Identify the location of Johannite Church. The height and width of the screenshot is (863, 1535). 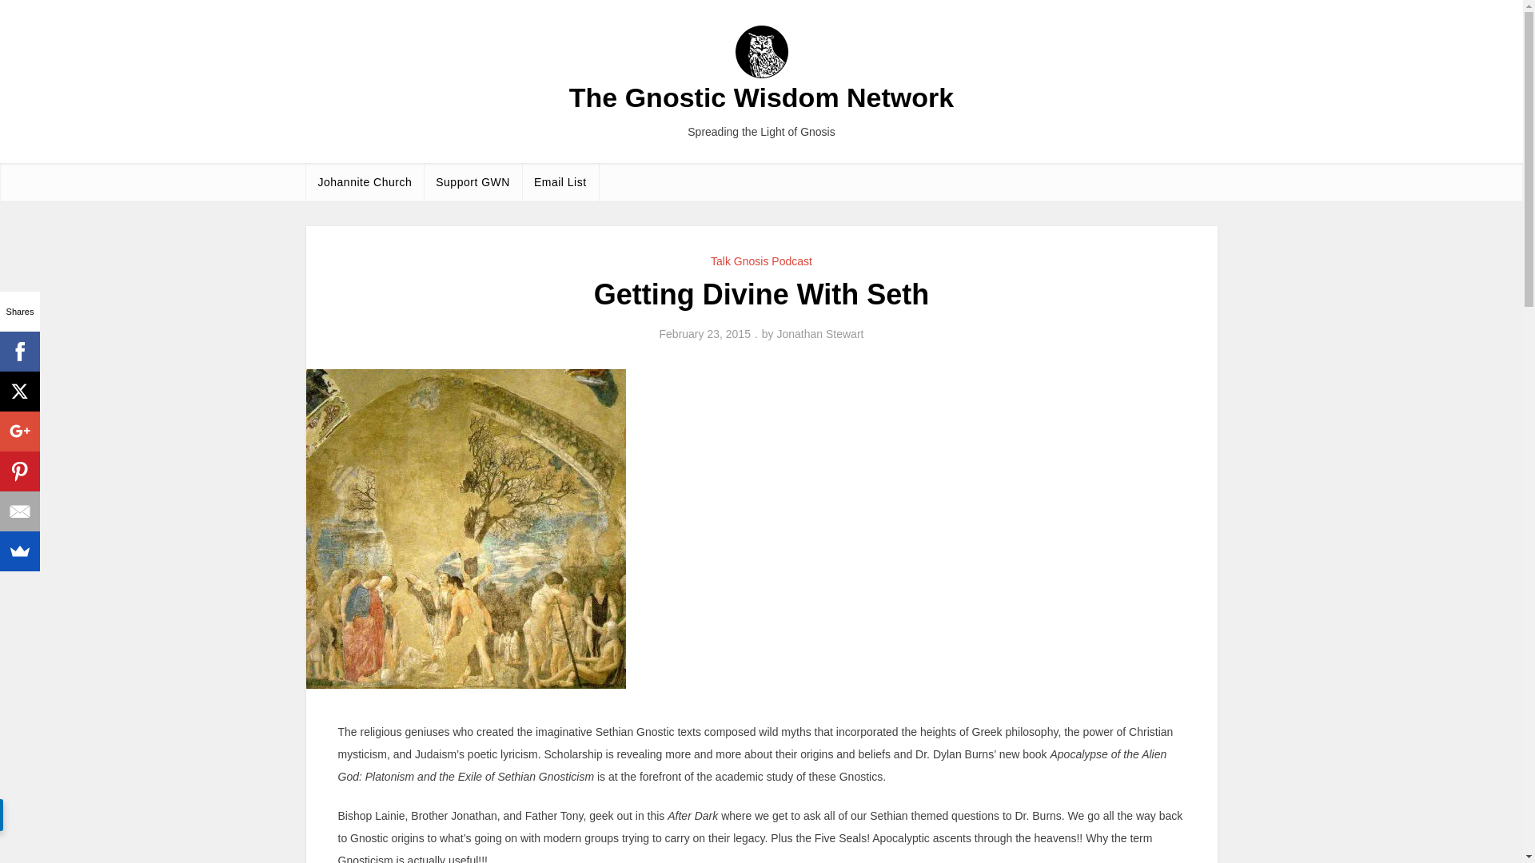
(365, 182).